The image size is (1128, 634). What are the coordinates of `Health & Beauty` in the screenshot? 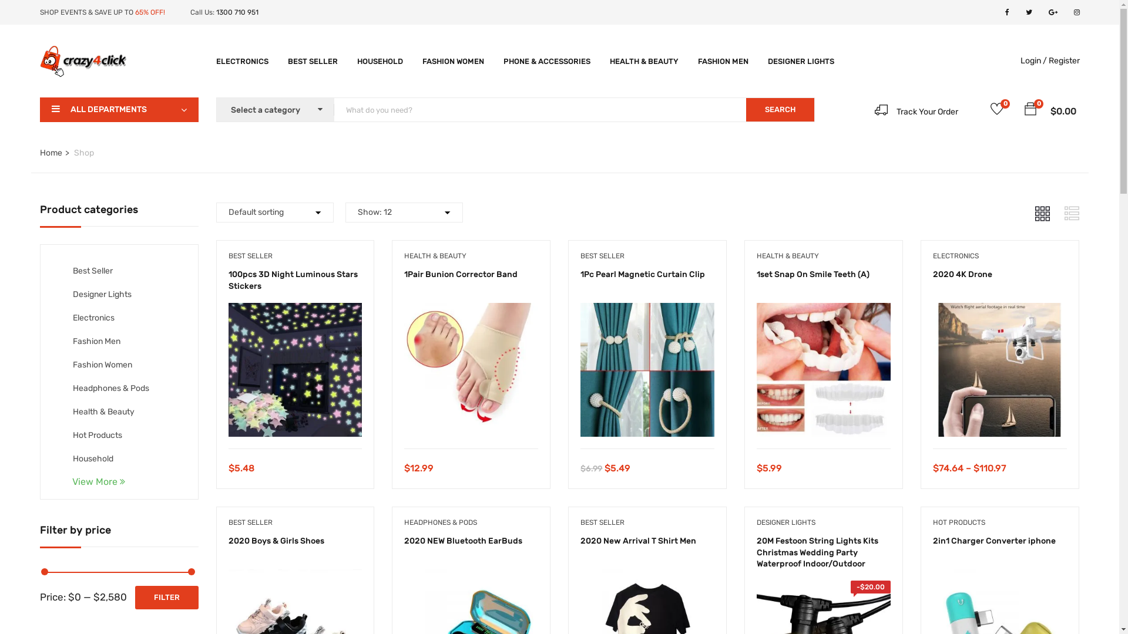 It's located at (103, 412).